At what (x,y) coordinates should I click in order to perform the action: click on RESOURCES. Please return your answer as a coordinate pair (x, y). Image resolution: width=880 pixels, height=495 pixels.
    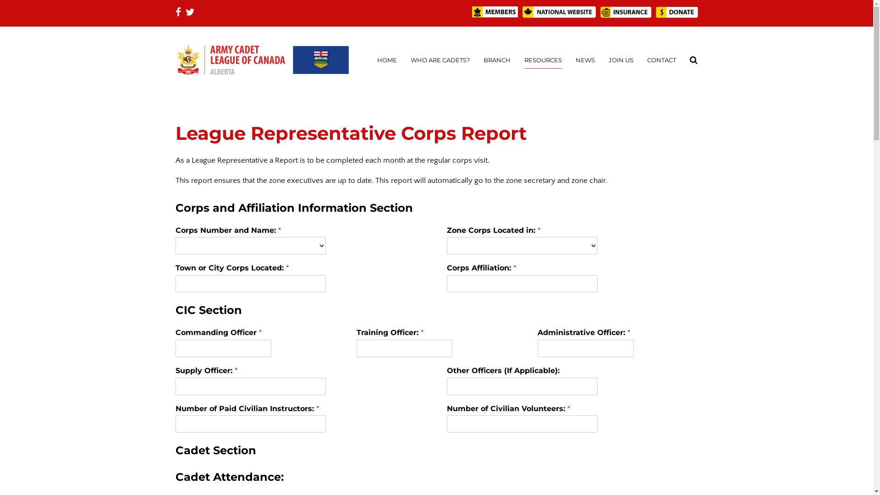
    Looking at the image, I should click on (543, 60).